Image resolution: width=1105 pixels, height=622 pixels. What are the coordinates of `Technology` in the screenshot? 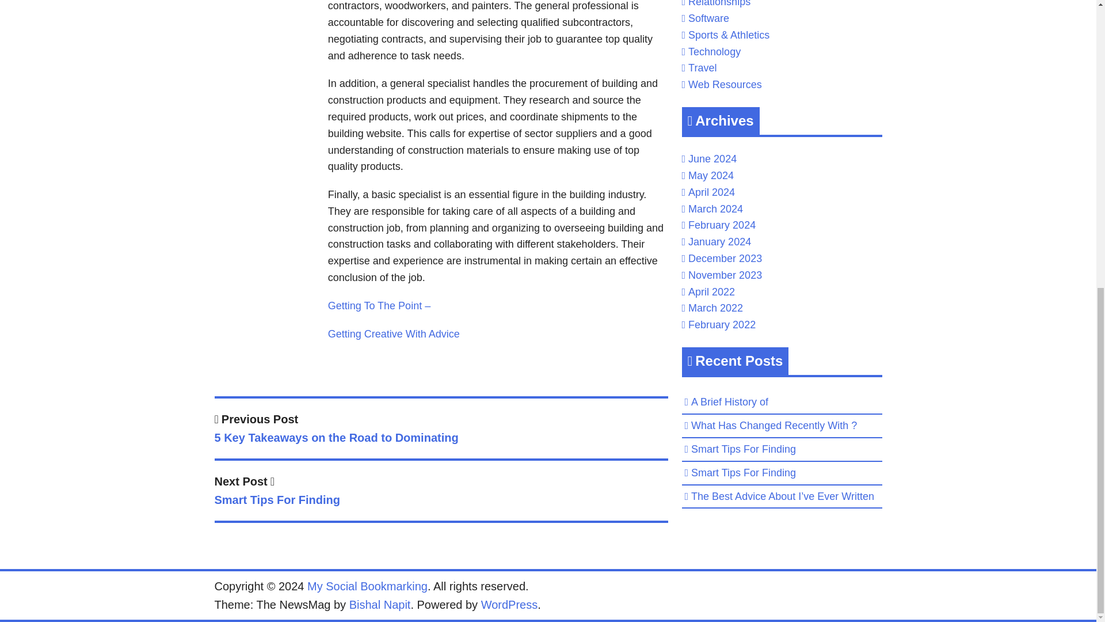 It's located at (714, 52).